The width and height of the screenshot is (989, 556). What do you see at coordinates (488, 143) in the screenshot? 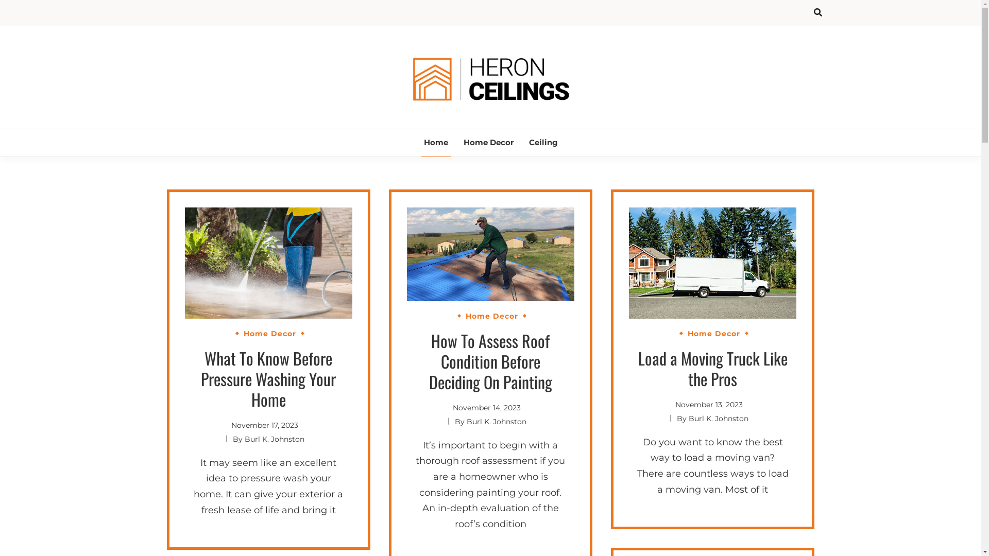
I see `Home Decor` at bounding box center [488, 143].